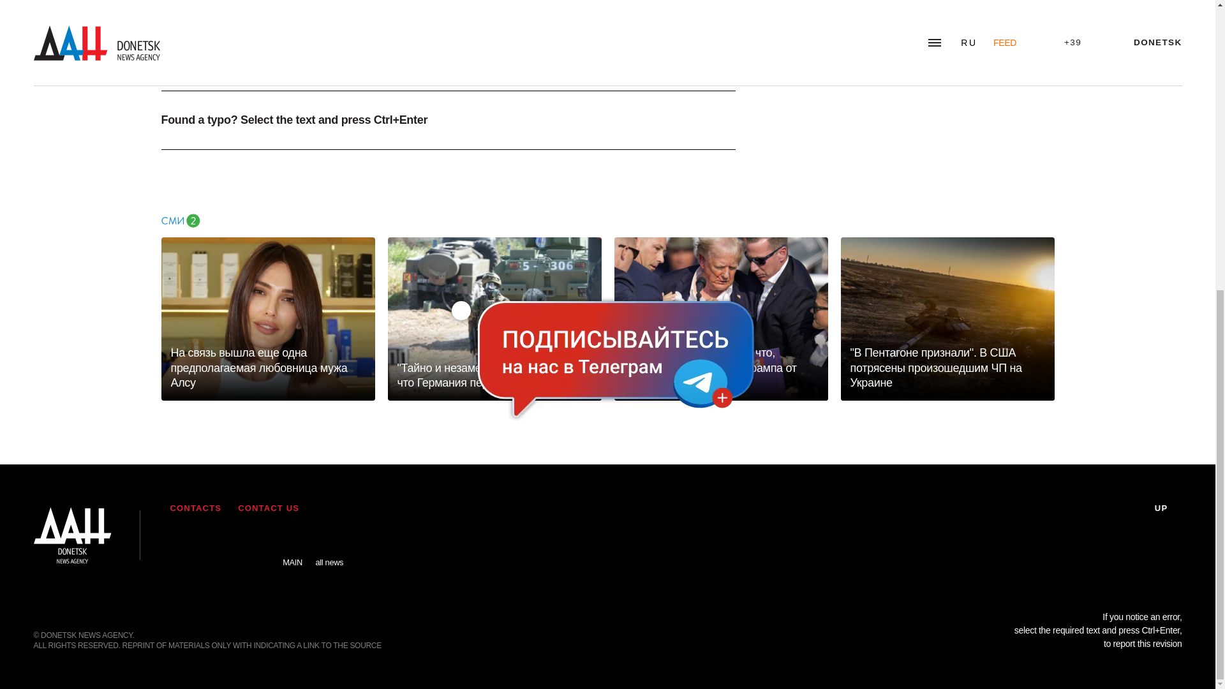 This screenshot has height=689, width=1225. What do you see at coordinates (195, 508) in the screenshot?
I see `CONTACTS` at bounding box center [195, 508].